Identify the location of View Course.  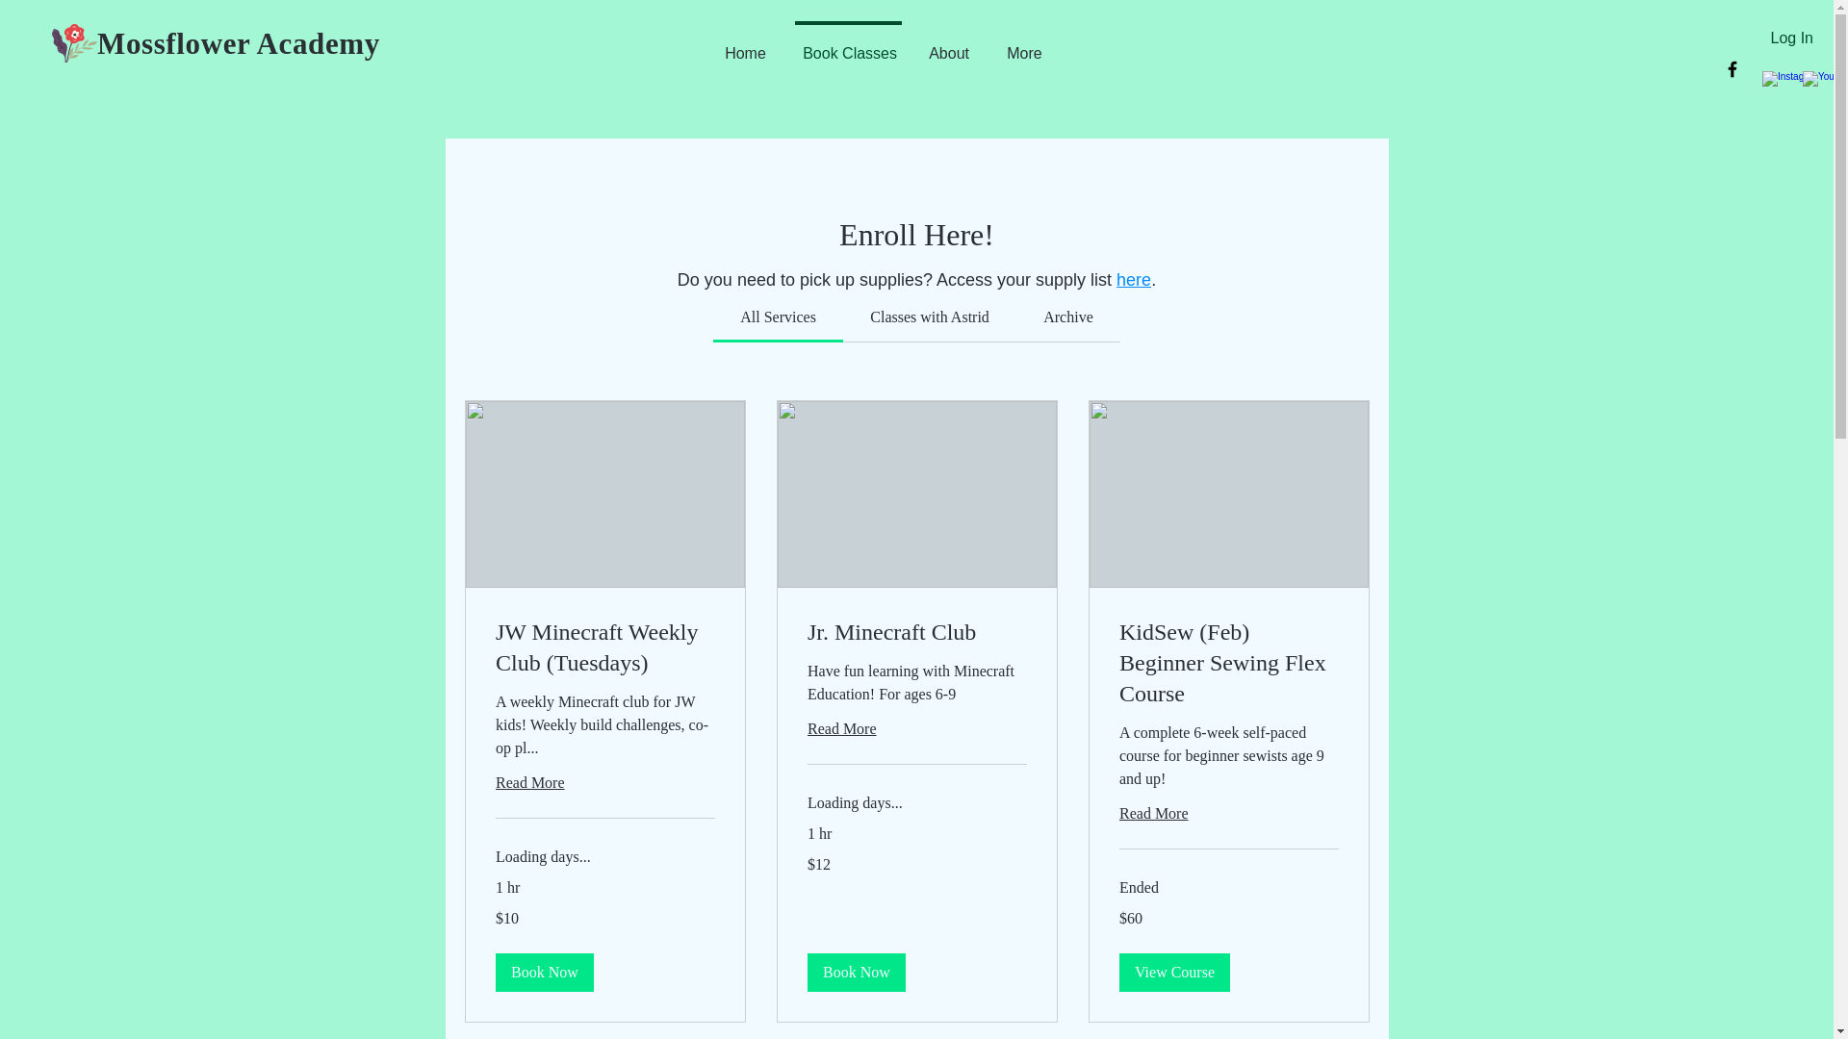
(1172, 973).